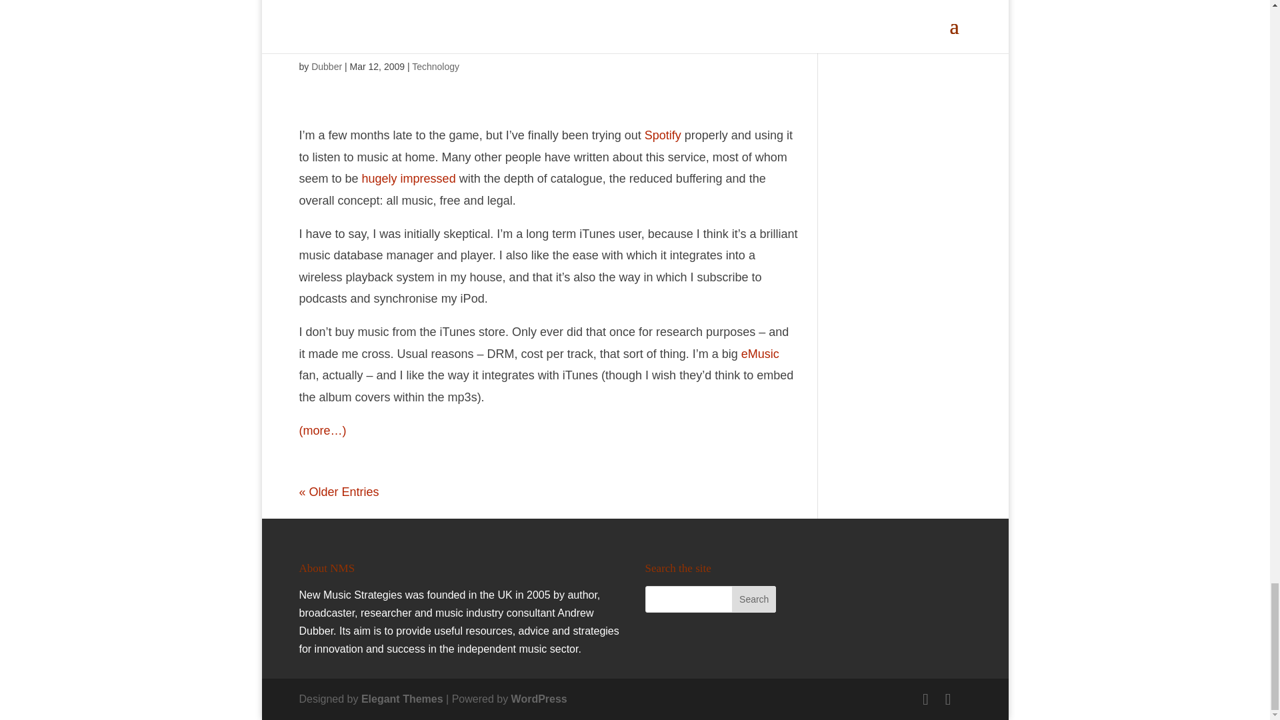  Describe the element at coordinates (753, 599) in the screenshot. I see `Search` at that location.